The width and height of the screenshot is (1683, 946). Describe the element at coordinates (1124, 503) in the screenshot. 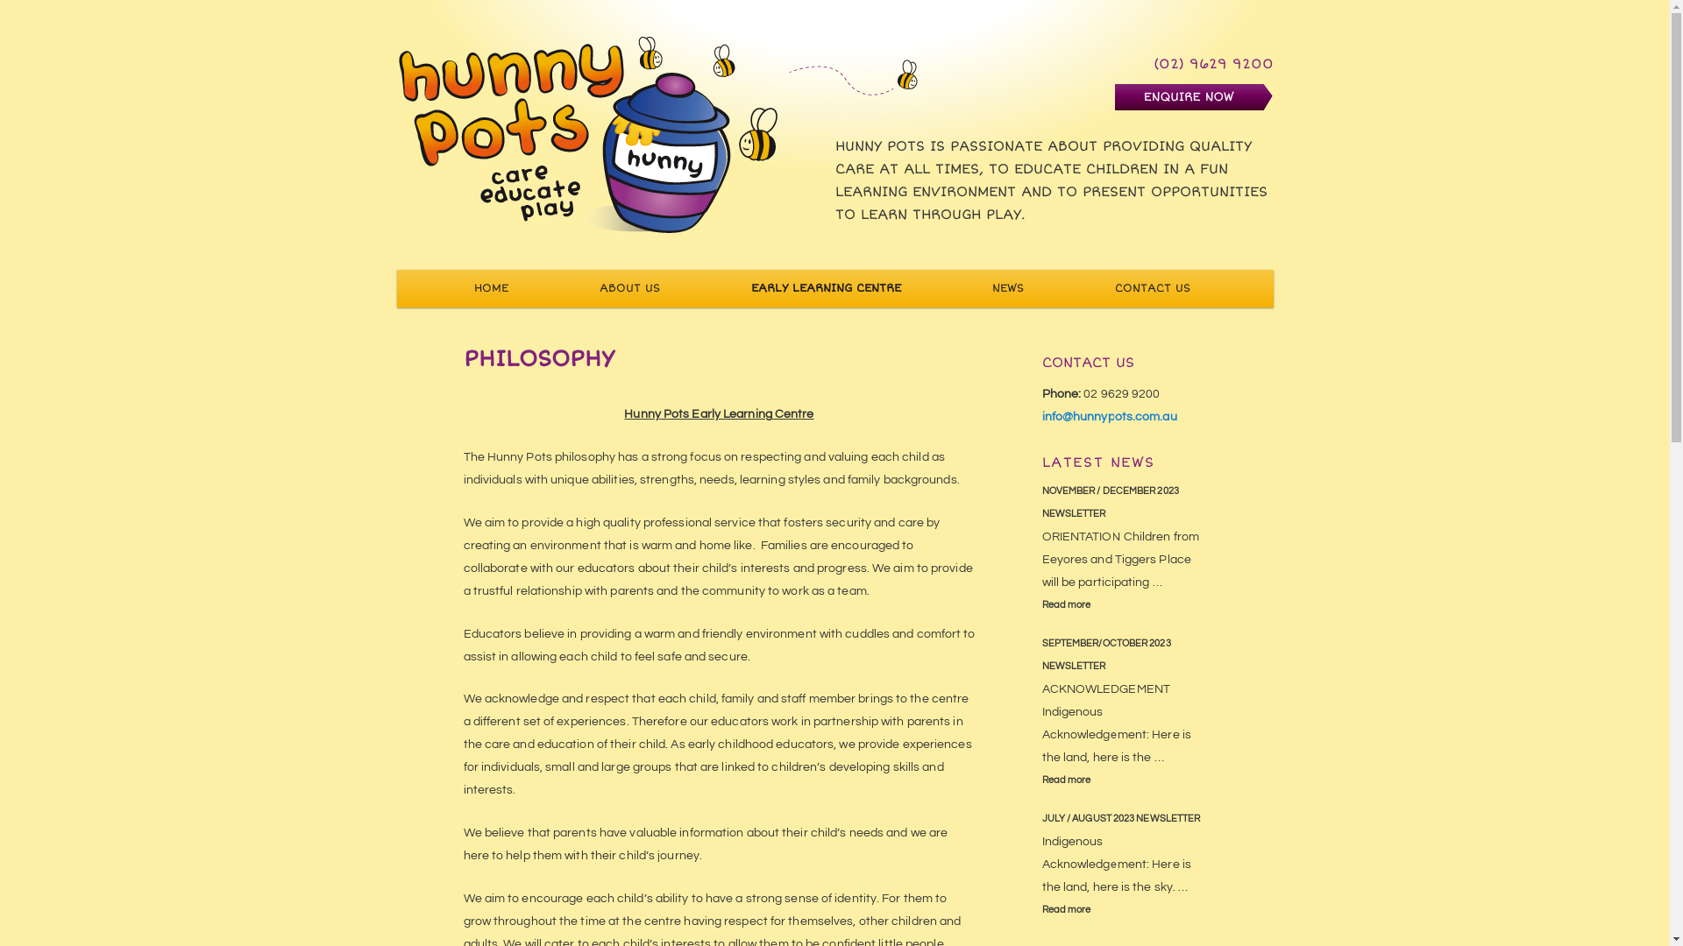

I see `NOVEMBER / DECEMBER 2023 NEWSLETTER` at that location.